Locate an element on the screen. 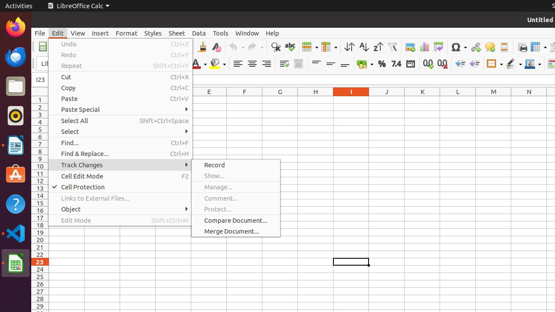 The height and width of the screenshot is (312, 555). Cut is located at coordinates (121, 77).